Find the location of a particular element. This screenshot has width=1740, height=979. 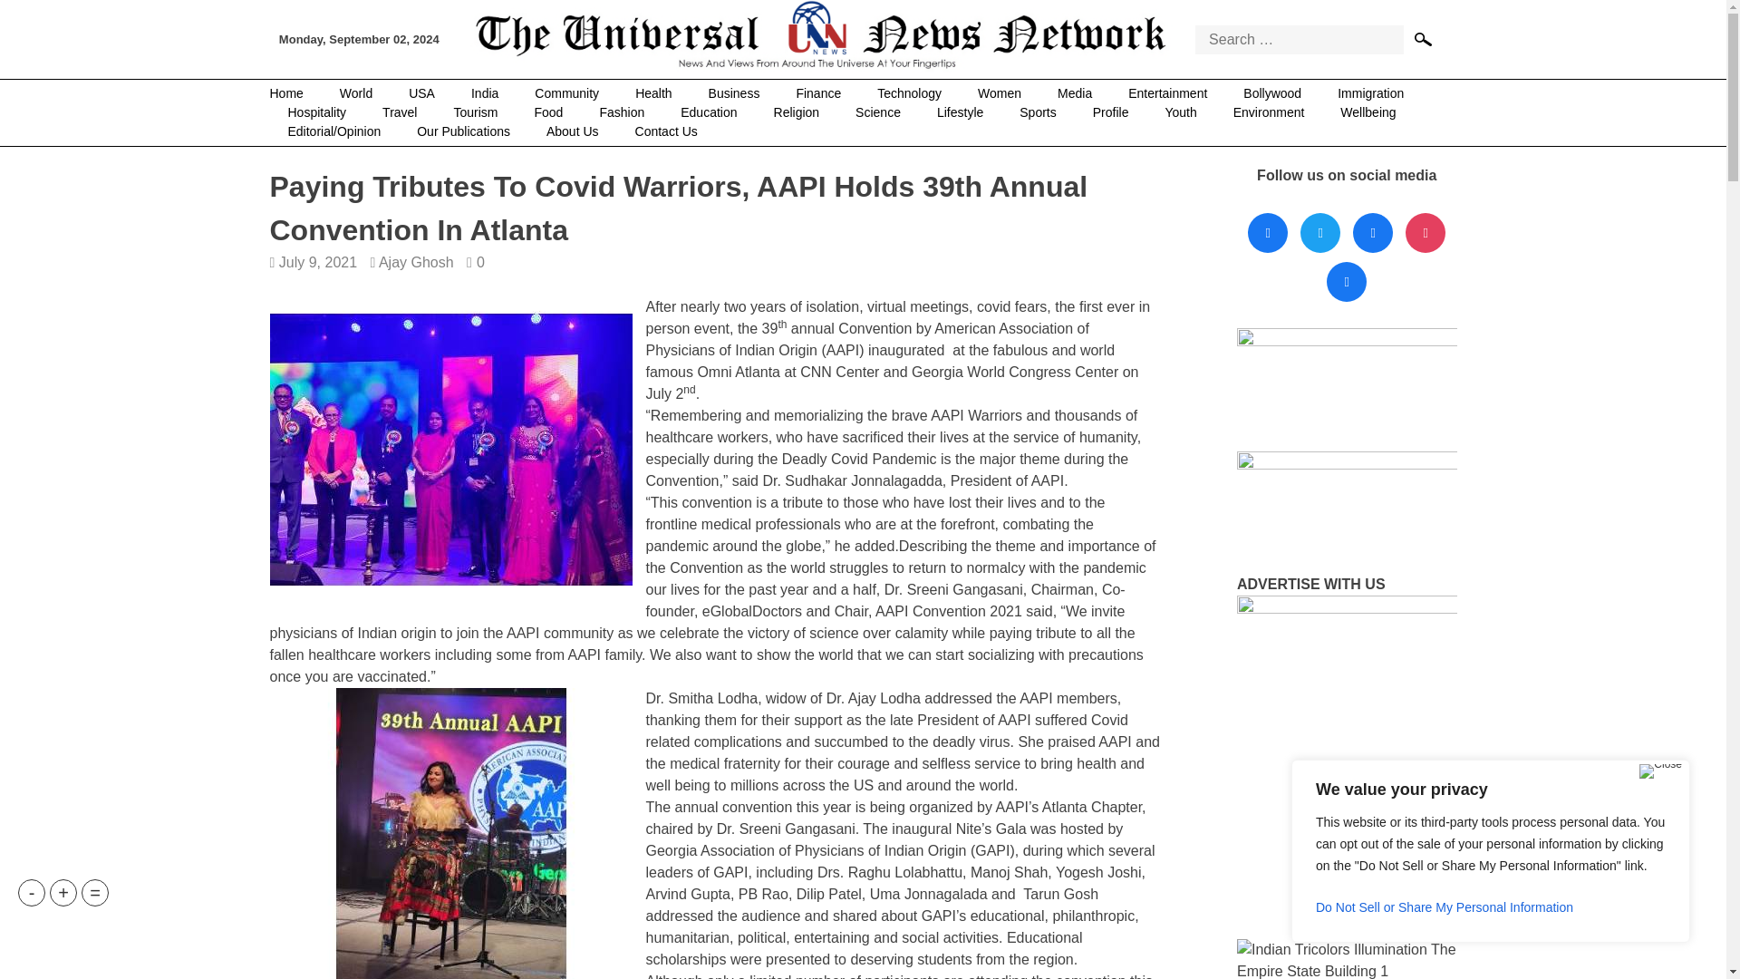

Immigration is located at coordinates (1370, 93).